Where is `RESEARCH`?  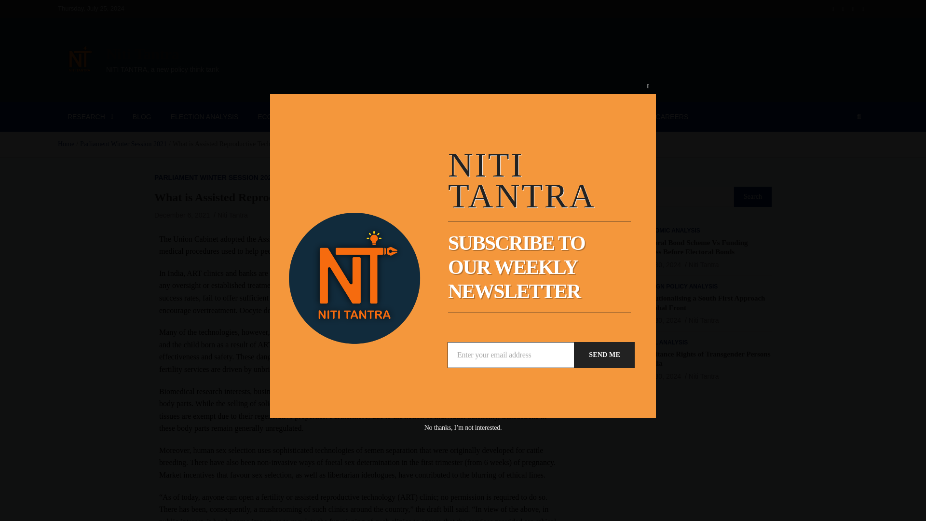 RESEARCH is located at coordinates (90, 117).